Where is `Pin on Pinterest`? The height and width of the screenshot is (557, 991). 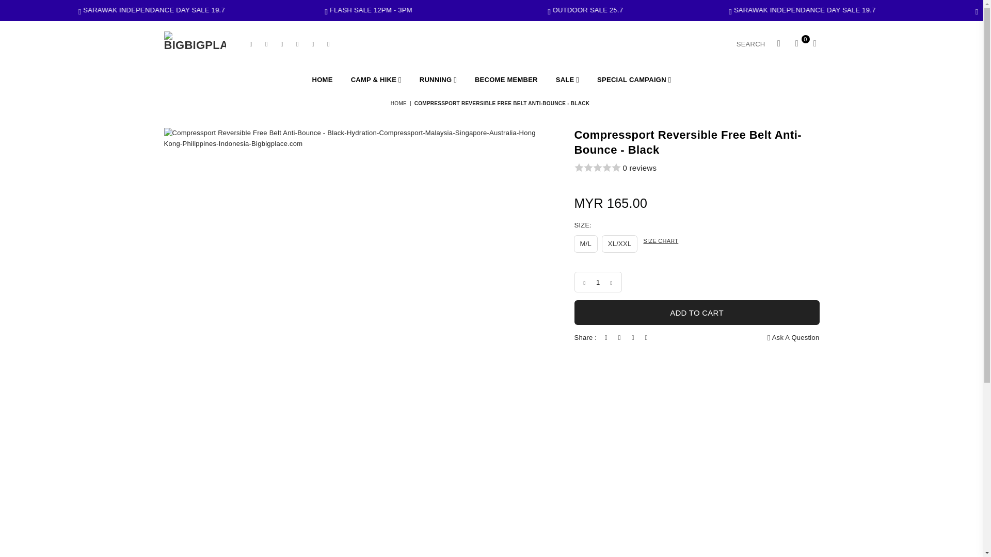 Pin on Pinterest is located at coordinates (633, 338).